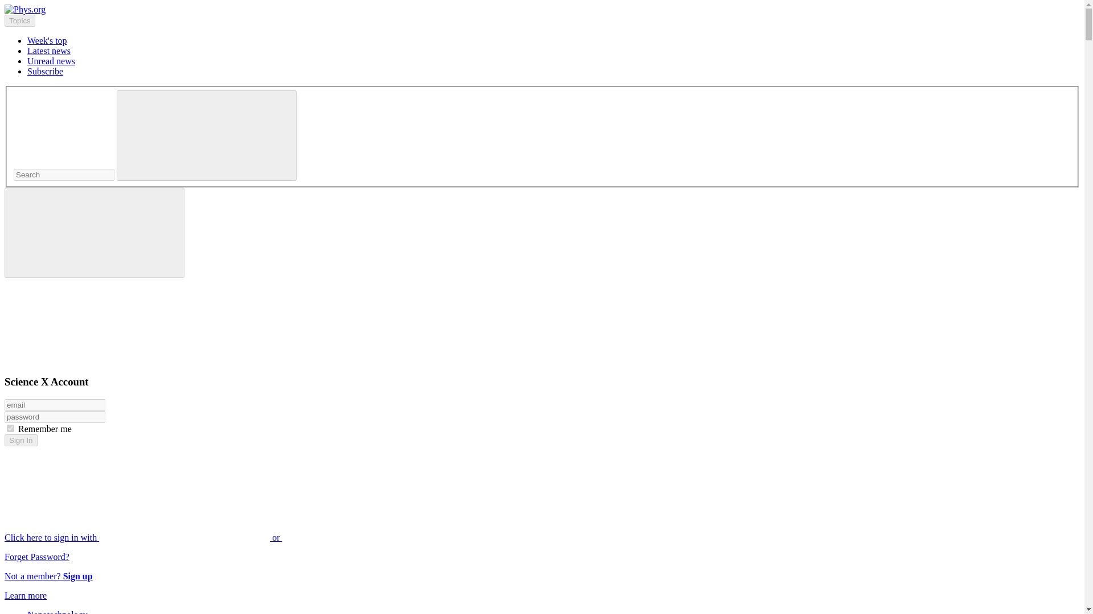 Image resolution: width=1093 pixels, height=614 pixels. What do you see at coordinates (48, 576) in the screenshot?
I see `Not a member? Sign up` at bounding box center [48, 576].